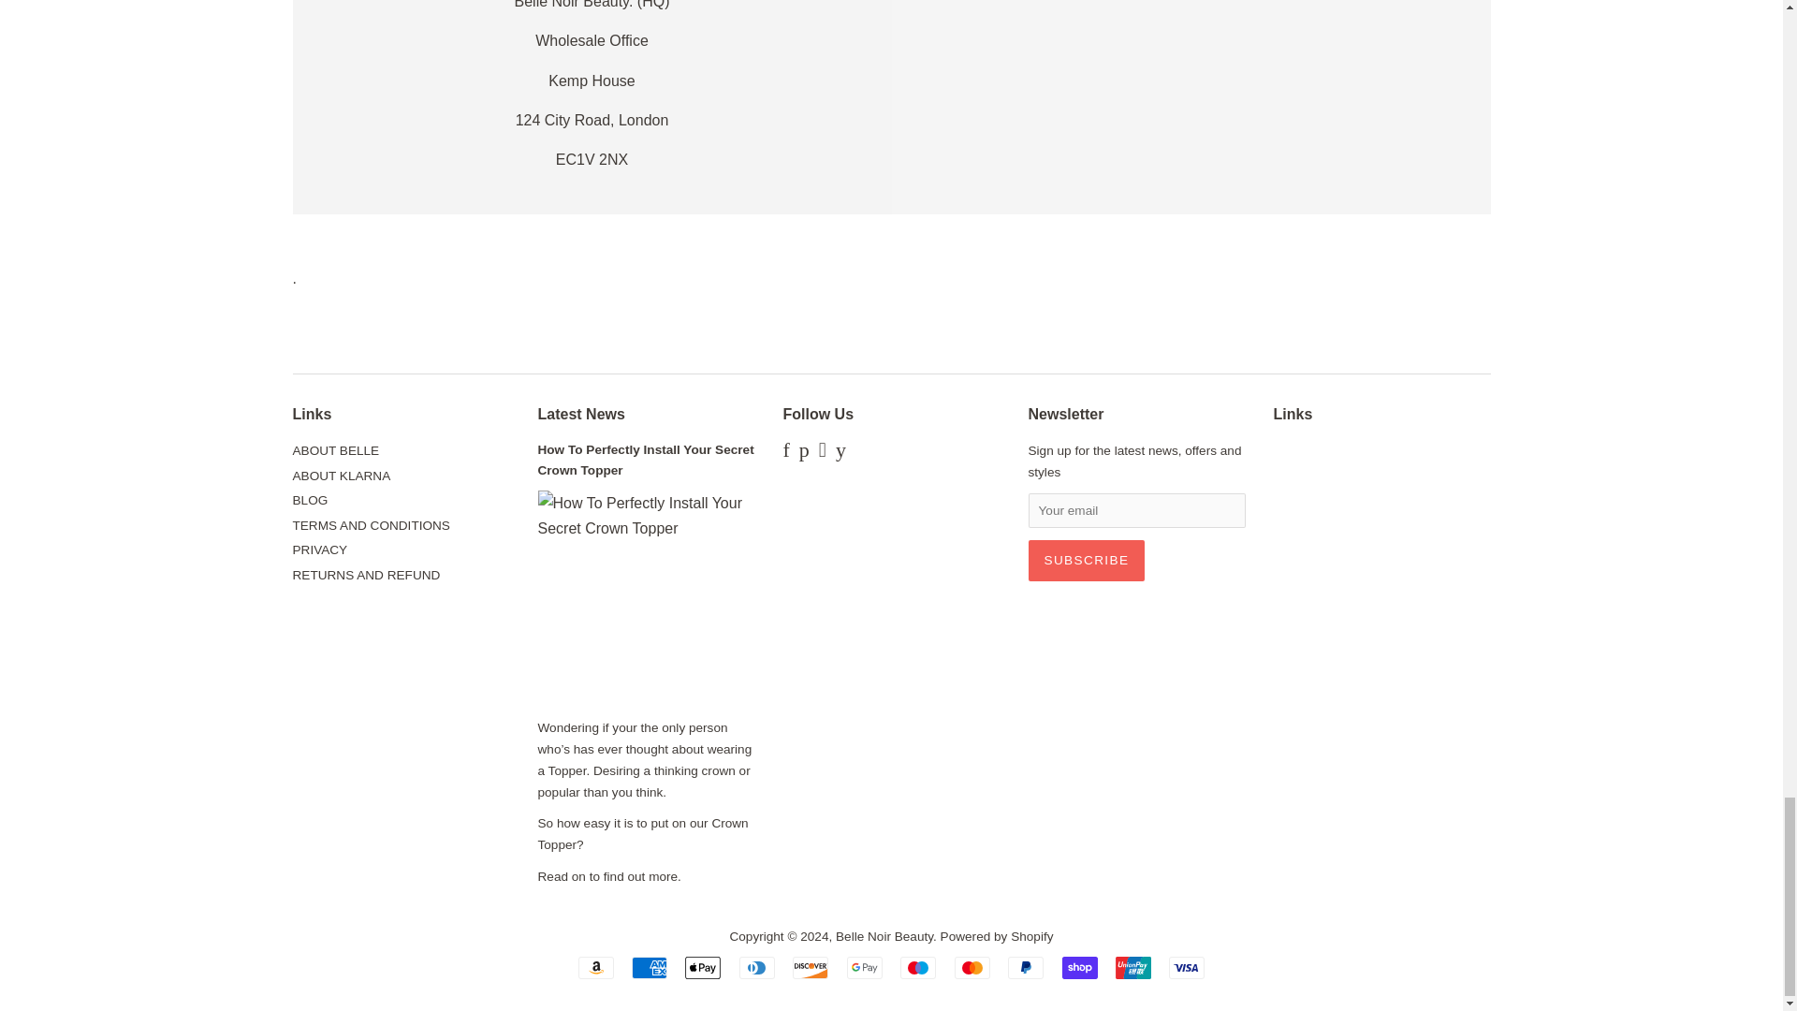  What do you see at coordinates (811, 968) in the screenshot?
I see `Discover` at bounding box center [811, 968].